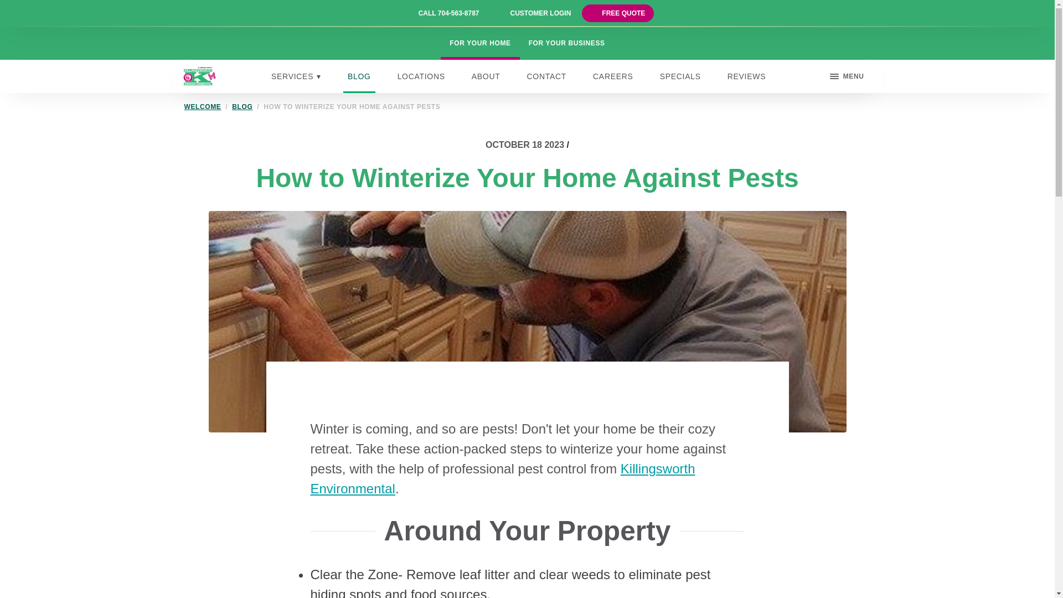 This screenshot has height=598, width=1063. What do you see at coordinates (613, 76) in the screenshot?
I see `CAREERS` at bounding box center [613, 76].